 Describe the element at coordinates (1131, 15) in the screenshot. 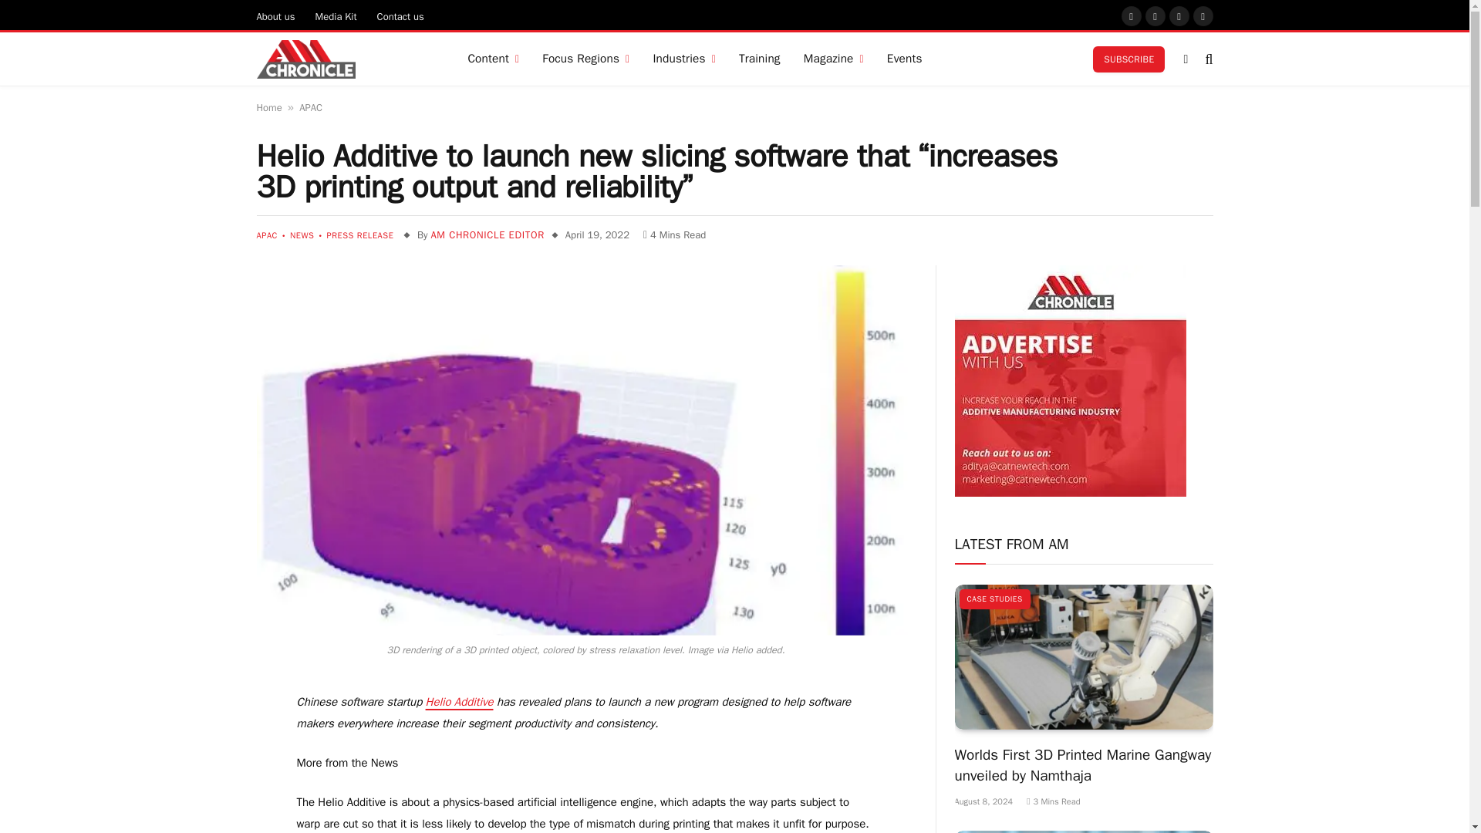

I see `Facebook` at that location.